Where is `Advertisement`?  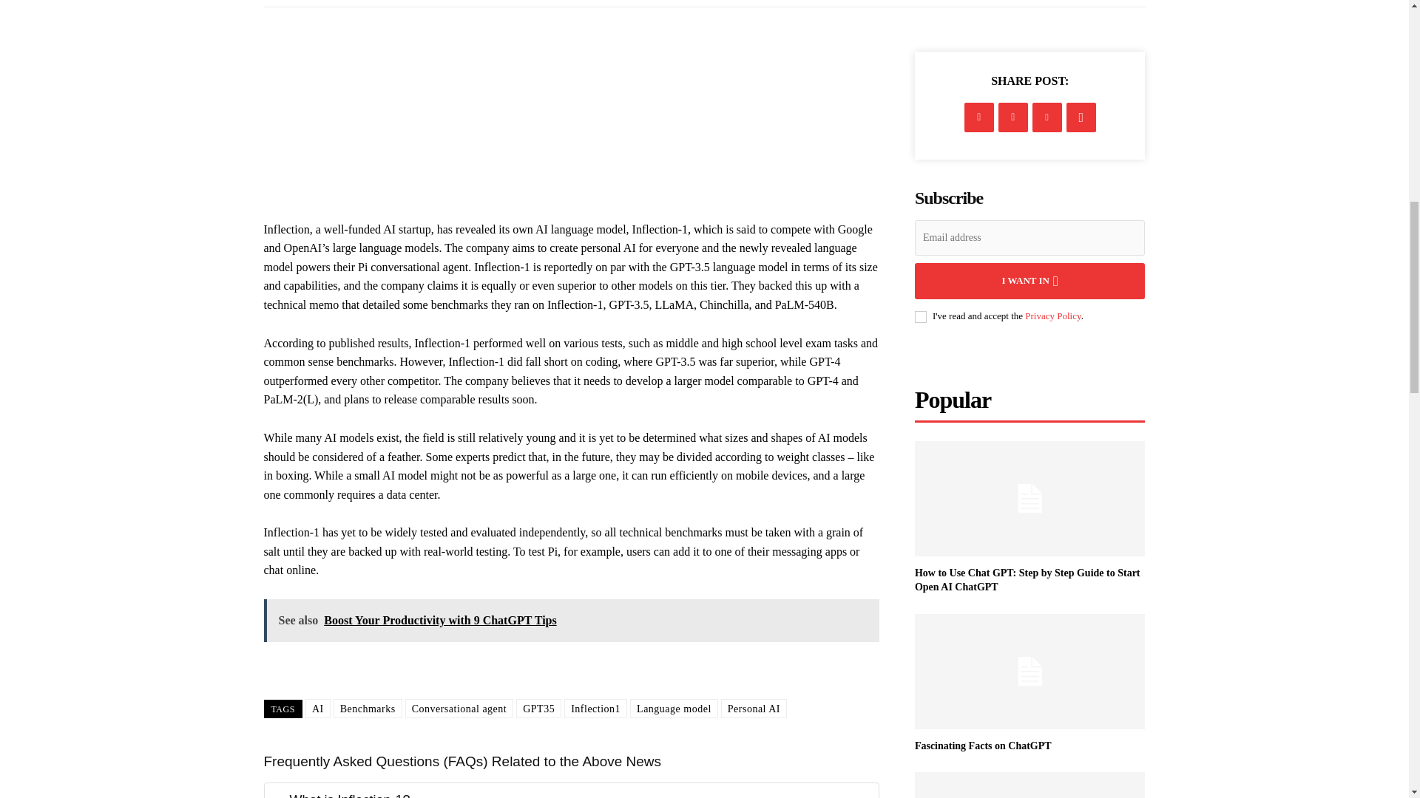 Advertisement is located at coordinates (532, 84).